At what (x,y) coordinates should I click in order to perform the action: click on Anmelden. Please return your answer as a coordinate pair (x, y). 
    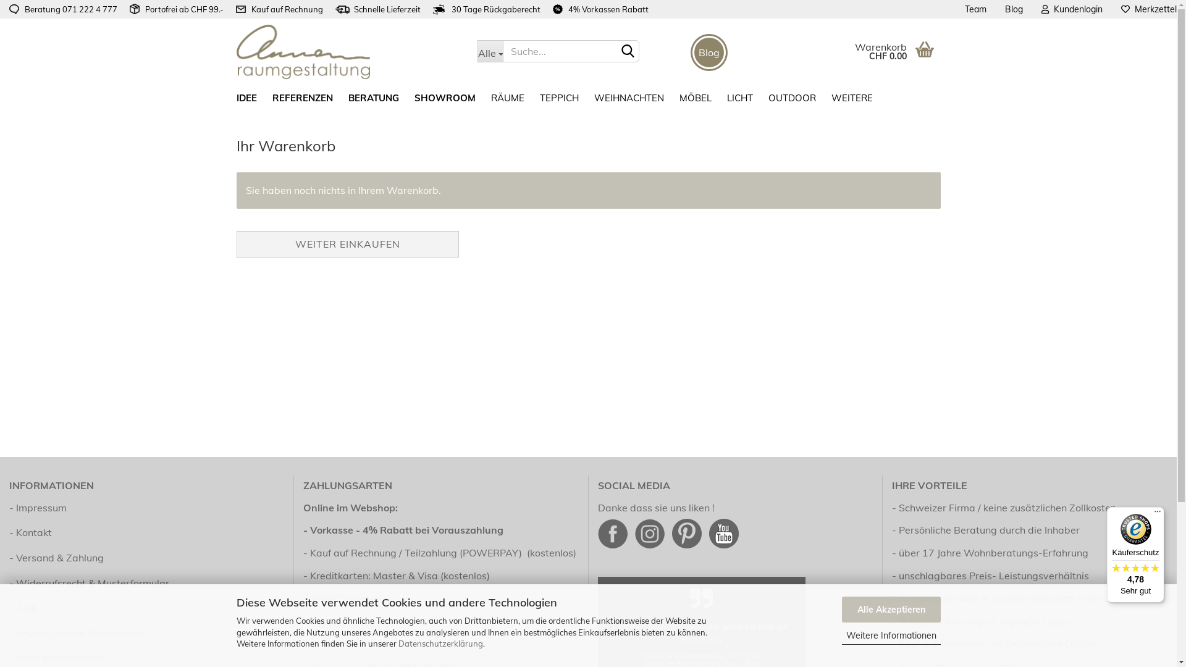
    Looking at the image, I should click on (1005, 156).